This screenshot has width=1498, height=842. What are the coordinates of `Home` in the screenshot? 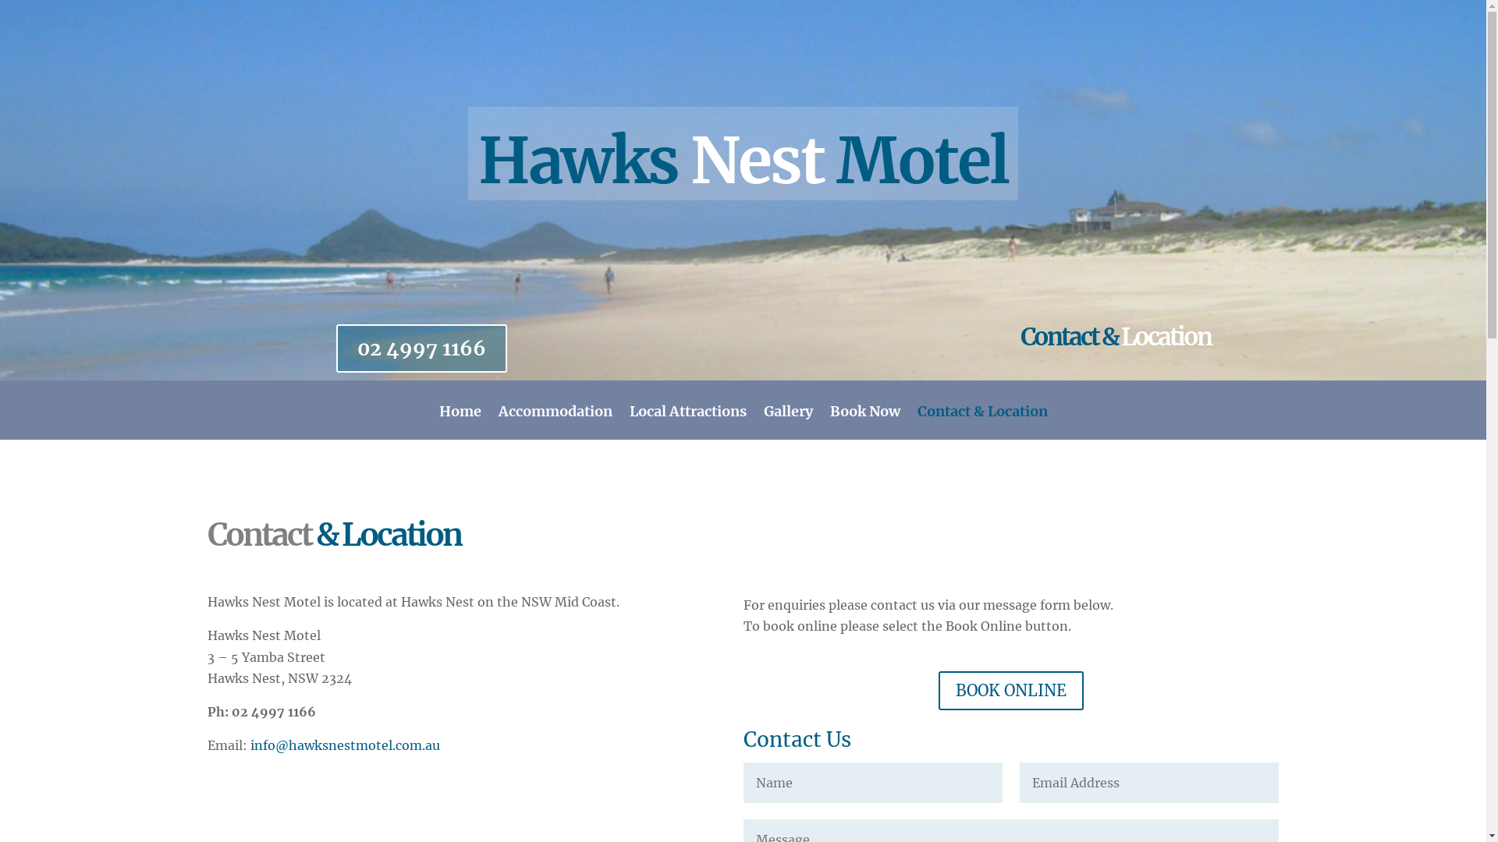 It's located at (460, 423).